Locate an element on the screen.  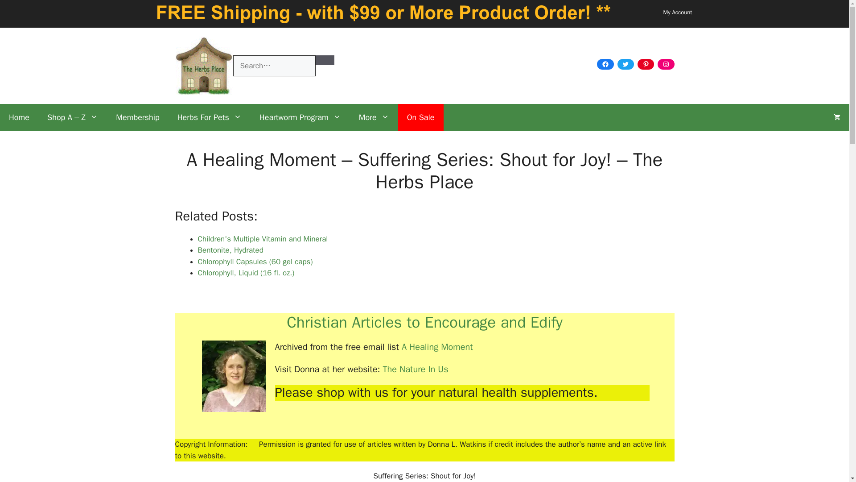
My Account is located at coordinates (678, 12).